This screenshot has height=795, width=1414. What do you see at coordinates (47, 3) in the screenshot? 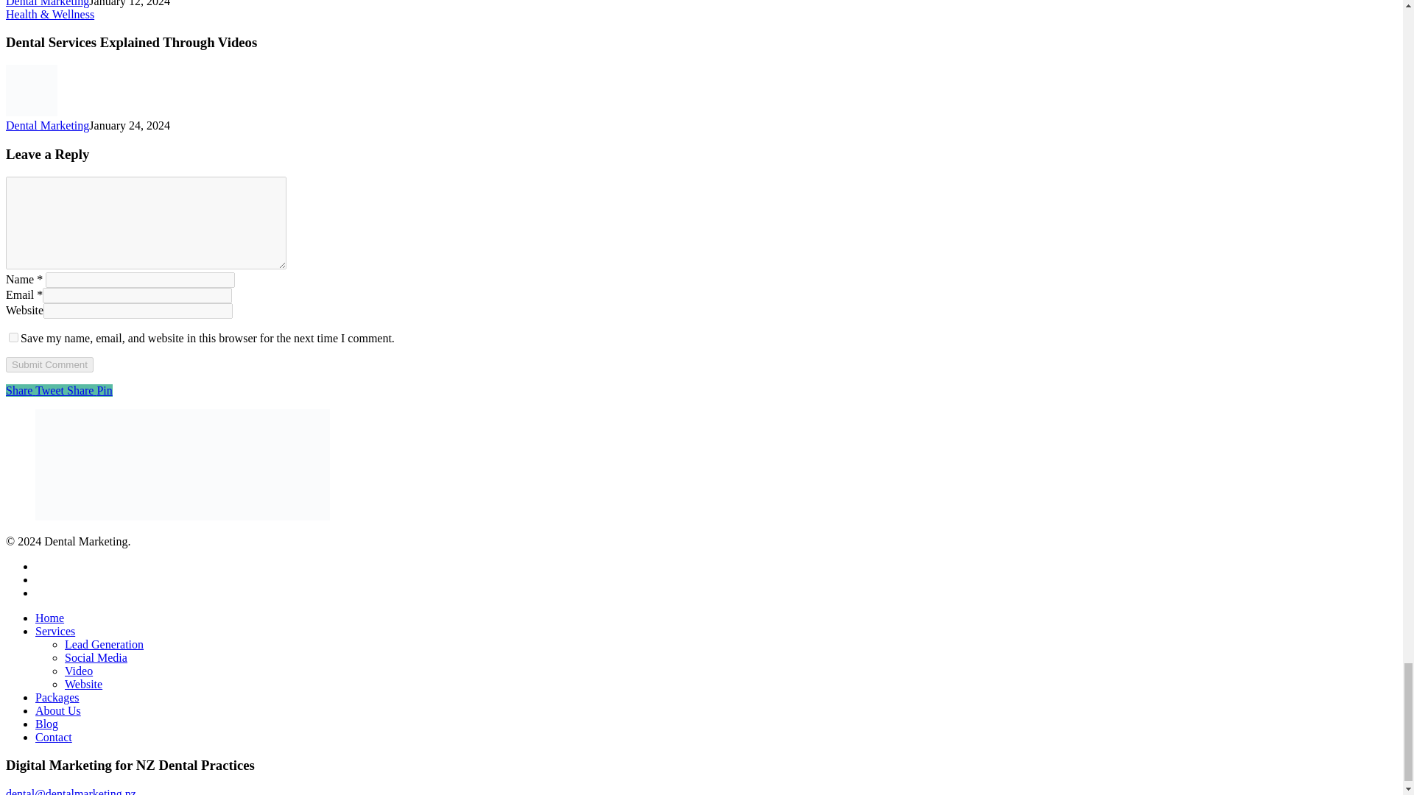
I see `Dental Marketing` at bounding box center [47, 3].